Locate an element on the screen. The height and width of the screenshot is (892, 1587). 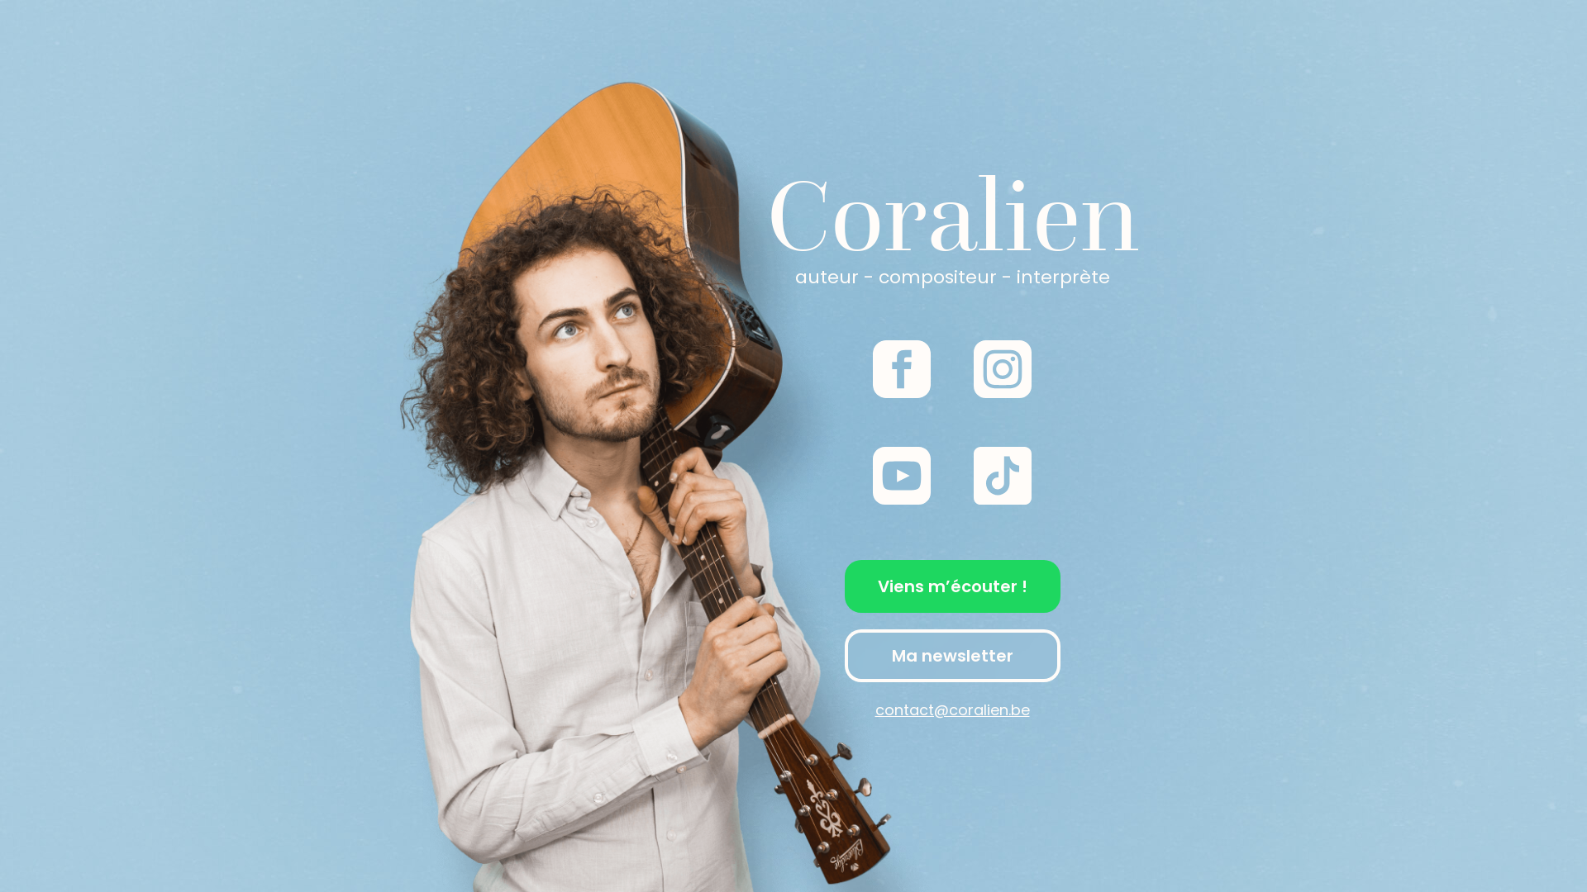
Instagram Instagram icon icon is located at coordinates (1003, 393).